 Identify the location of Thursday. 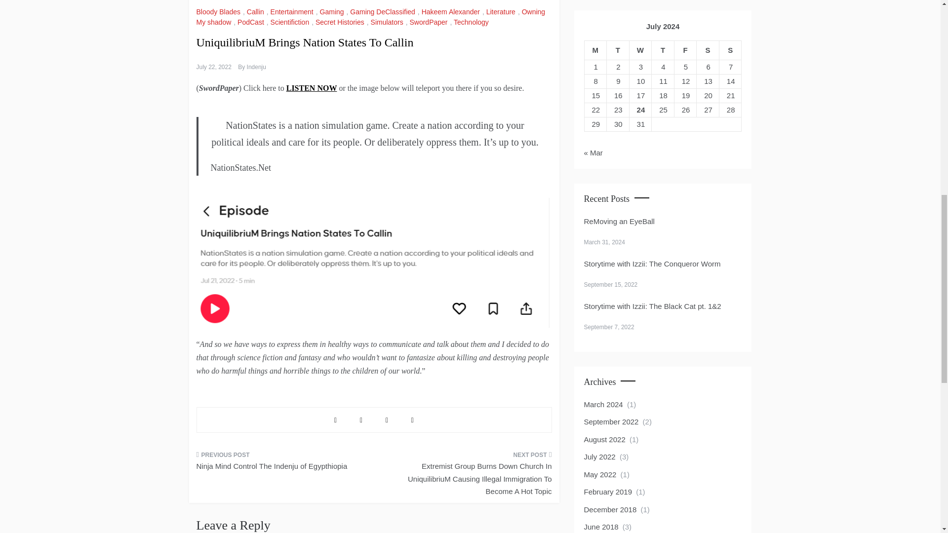
(663, 50).